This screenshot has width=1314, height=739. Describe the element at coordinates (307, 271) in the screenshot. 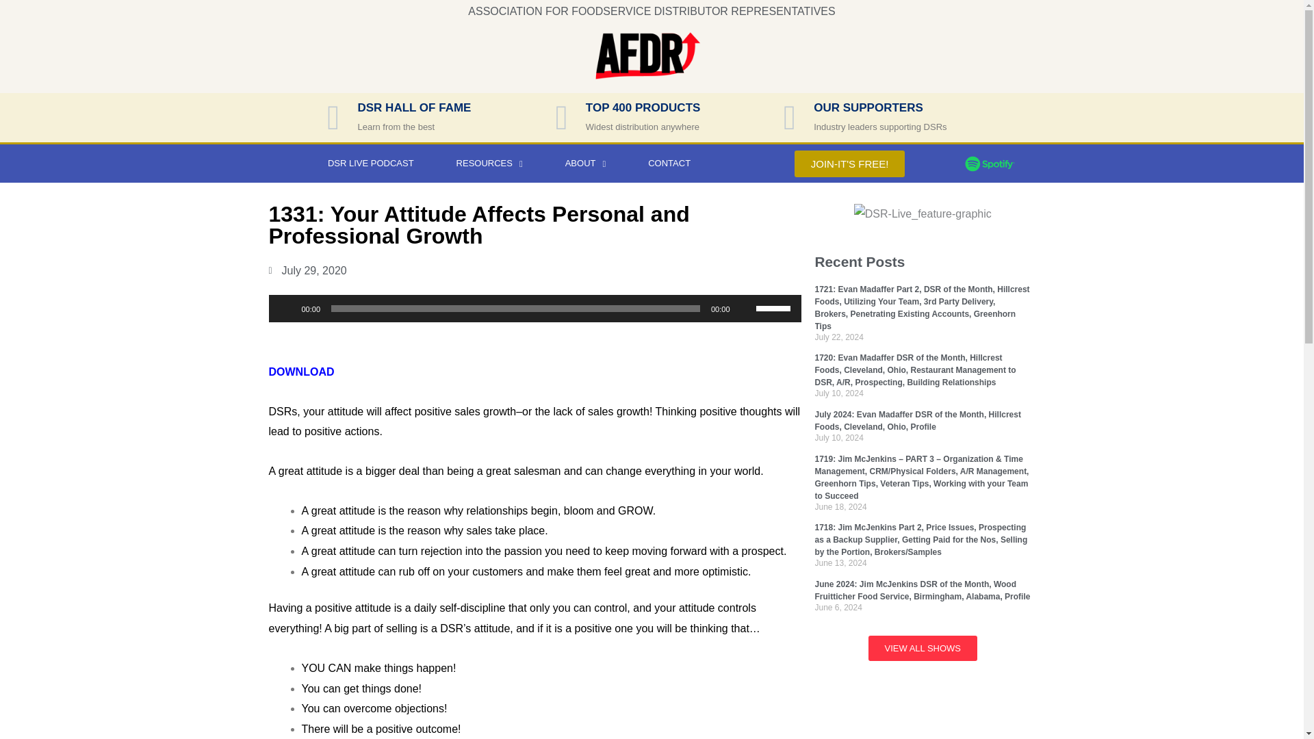

I see `July 29, 2020` at that location.